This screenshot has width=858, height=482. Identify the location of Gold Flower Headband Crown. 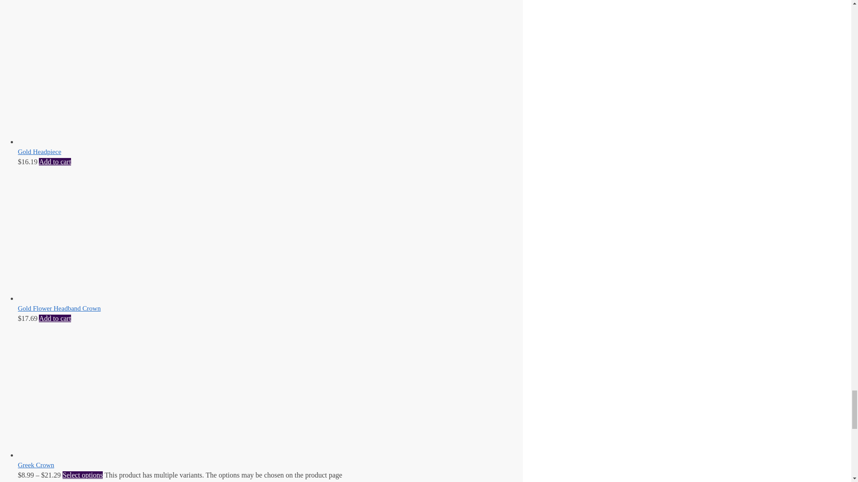
(85, 298).